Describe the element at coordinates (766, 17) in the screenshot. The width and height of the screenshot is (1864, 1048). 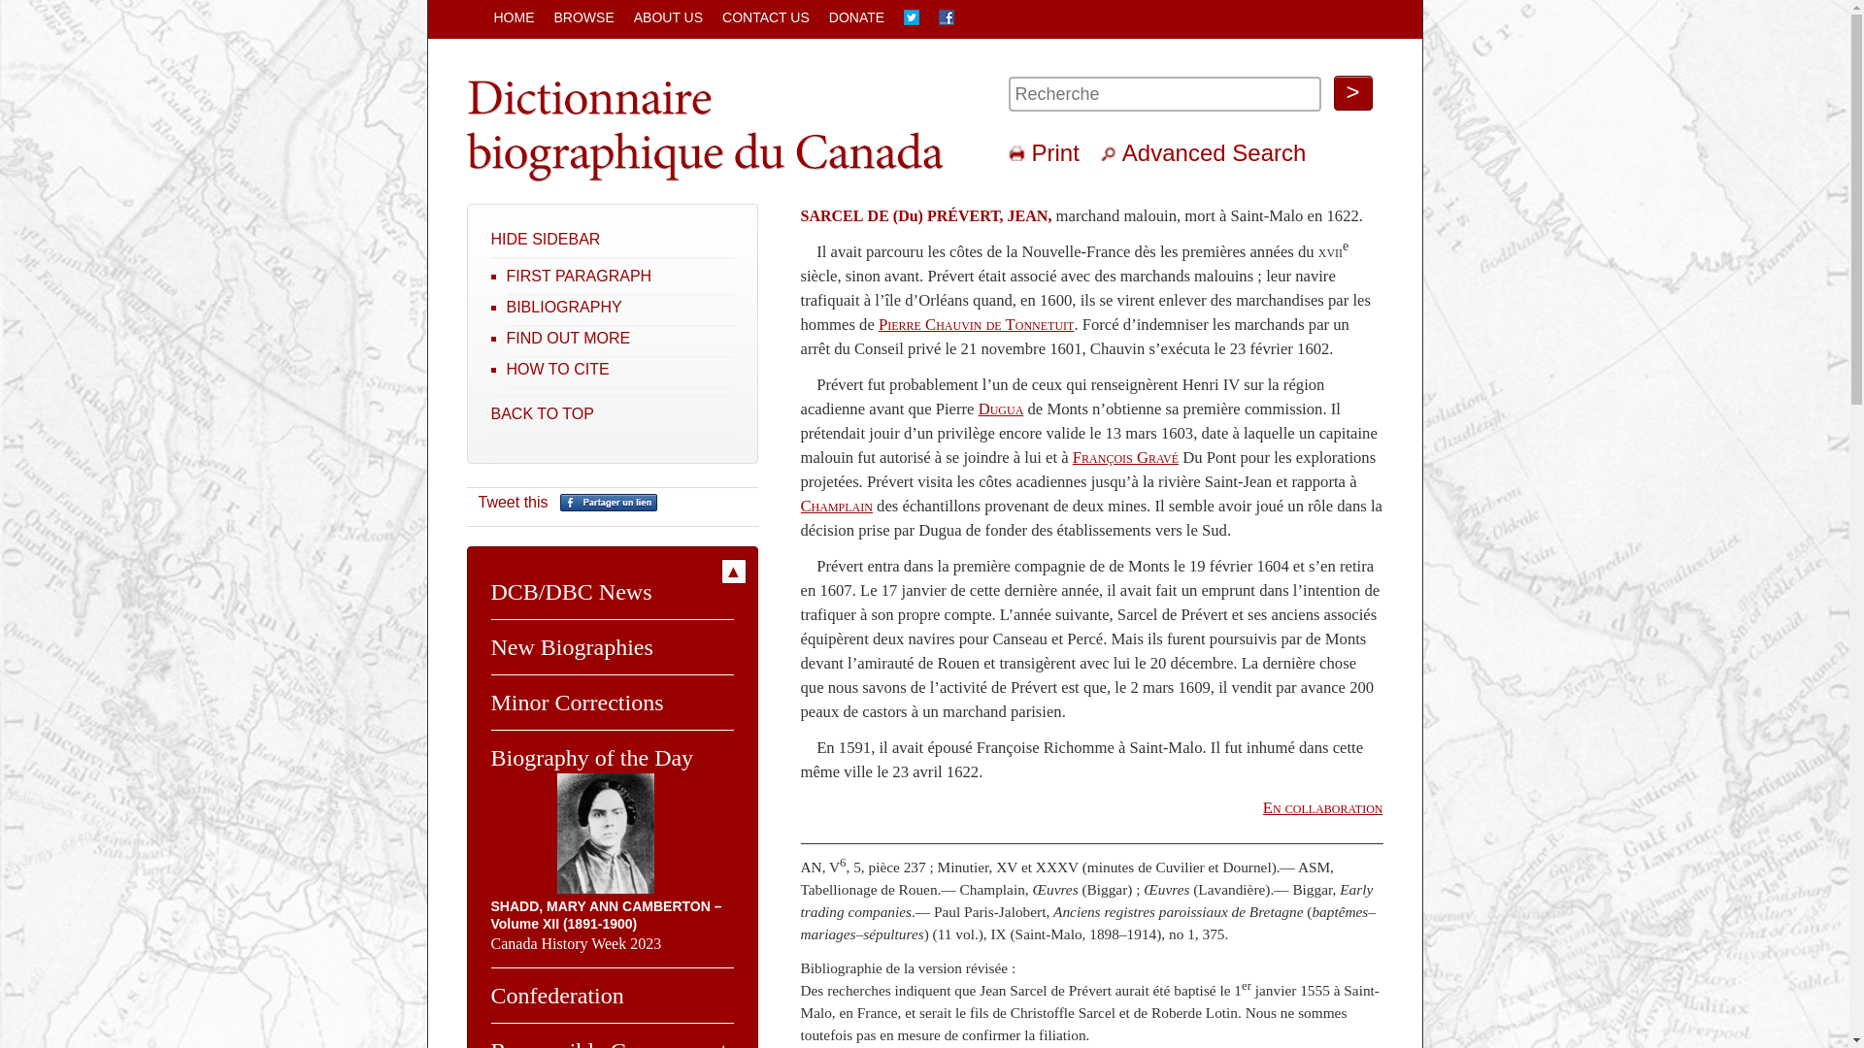
I see `CONTACT US` at that location.